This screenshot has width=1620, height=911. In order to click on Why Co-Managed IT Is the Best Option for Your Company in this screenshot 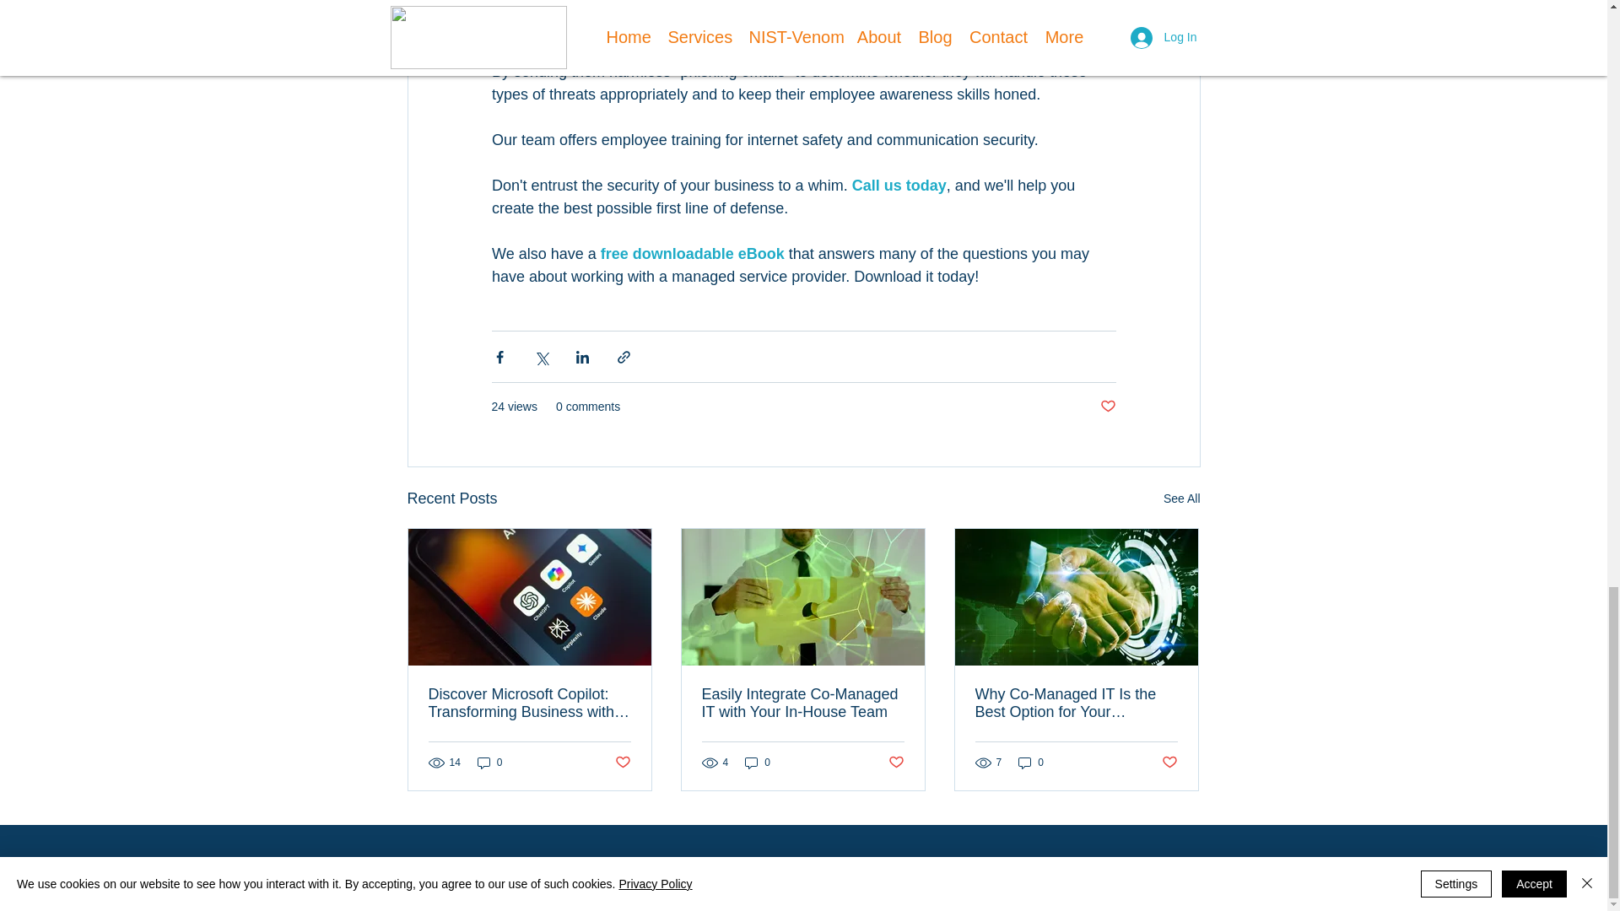, I will do `click(1076, 703)`.